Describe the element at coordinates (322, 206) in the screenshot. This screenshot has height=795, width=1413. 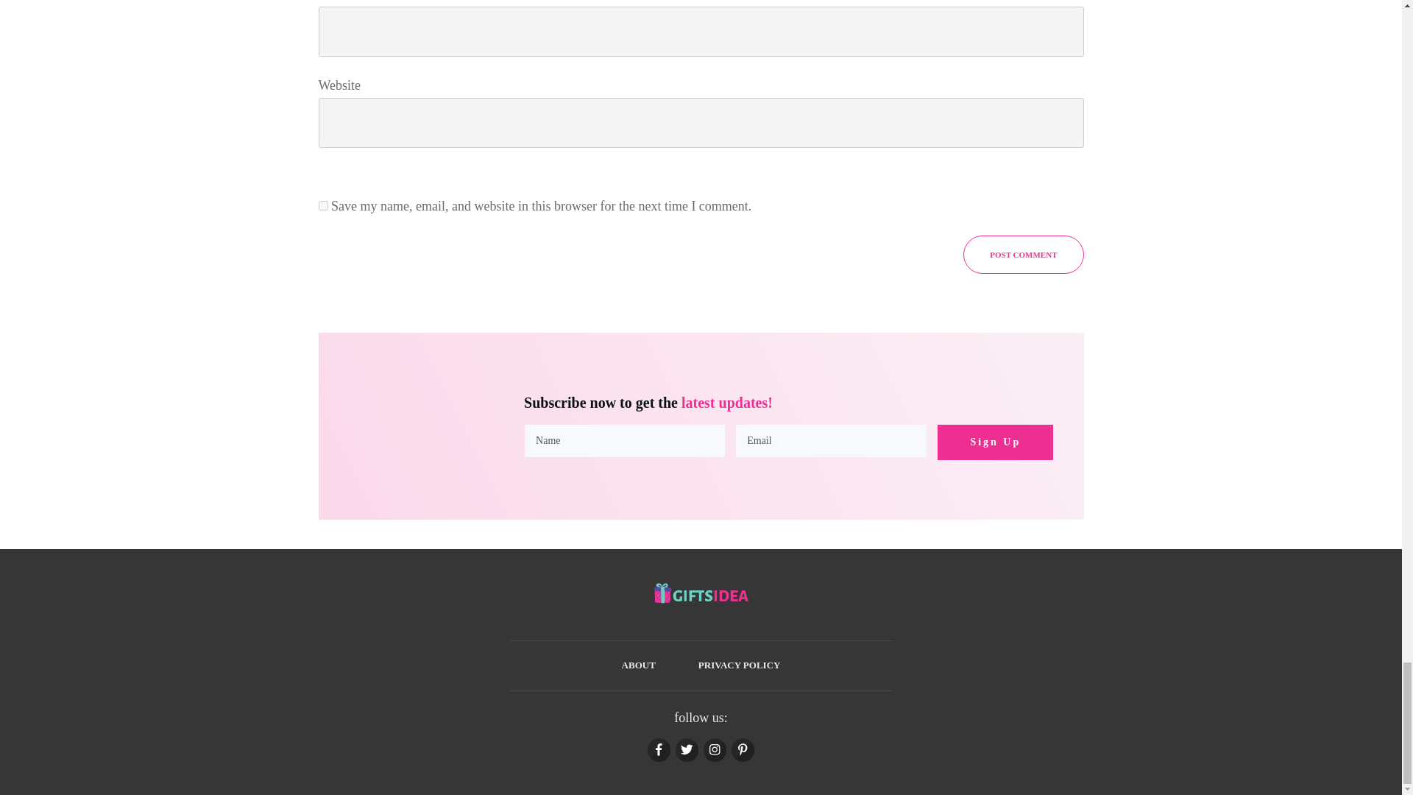
I see `yes` at that location.